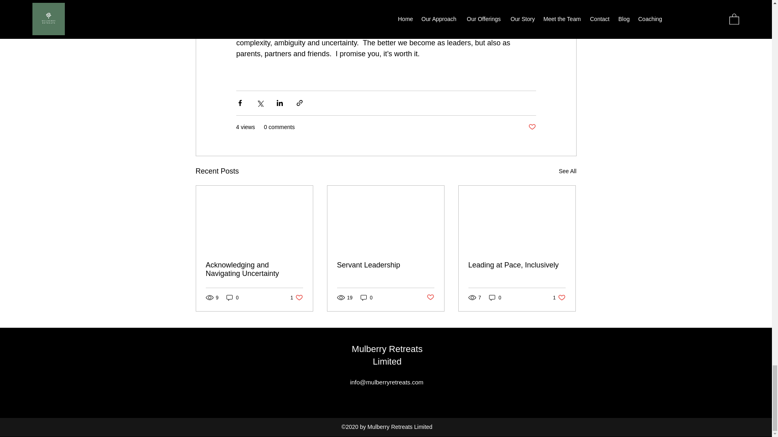  Describe the element at coordinates (532, 127) in the screenshot. I see `Mulberry Retreats Limited` at that location.